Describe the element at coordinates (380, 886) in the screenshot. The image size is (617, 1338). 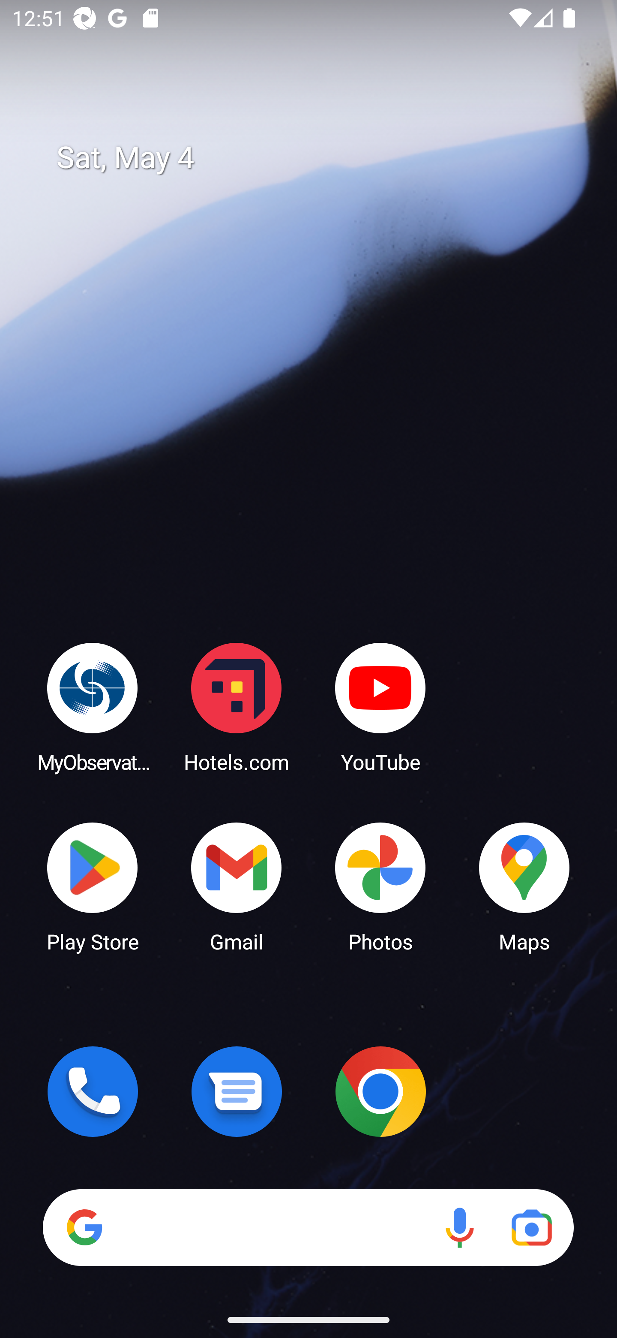
I see `Photos` at that location.